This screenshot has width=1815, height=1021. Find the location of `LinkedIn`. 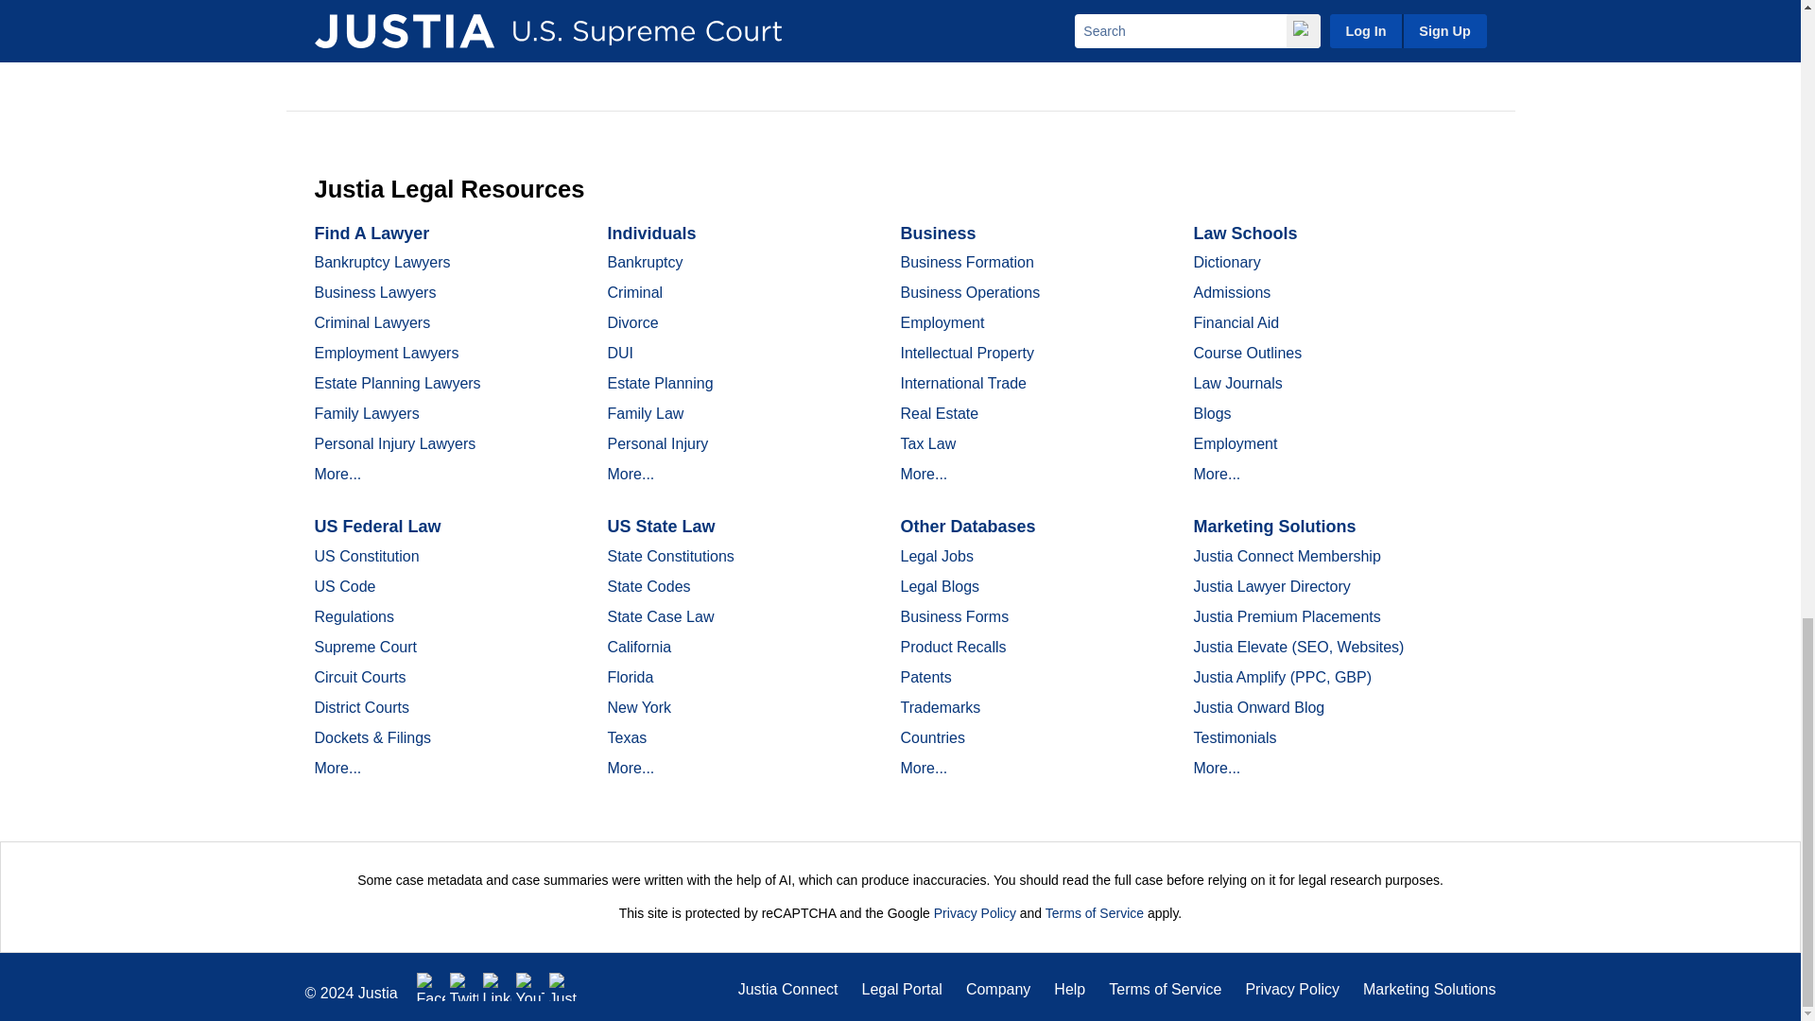

LinkedIn is located at coordinates (497, 986).